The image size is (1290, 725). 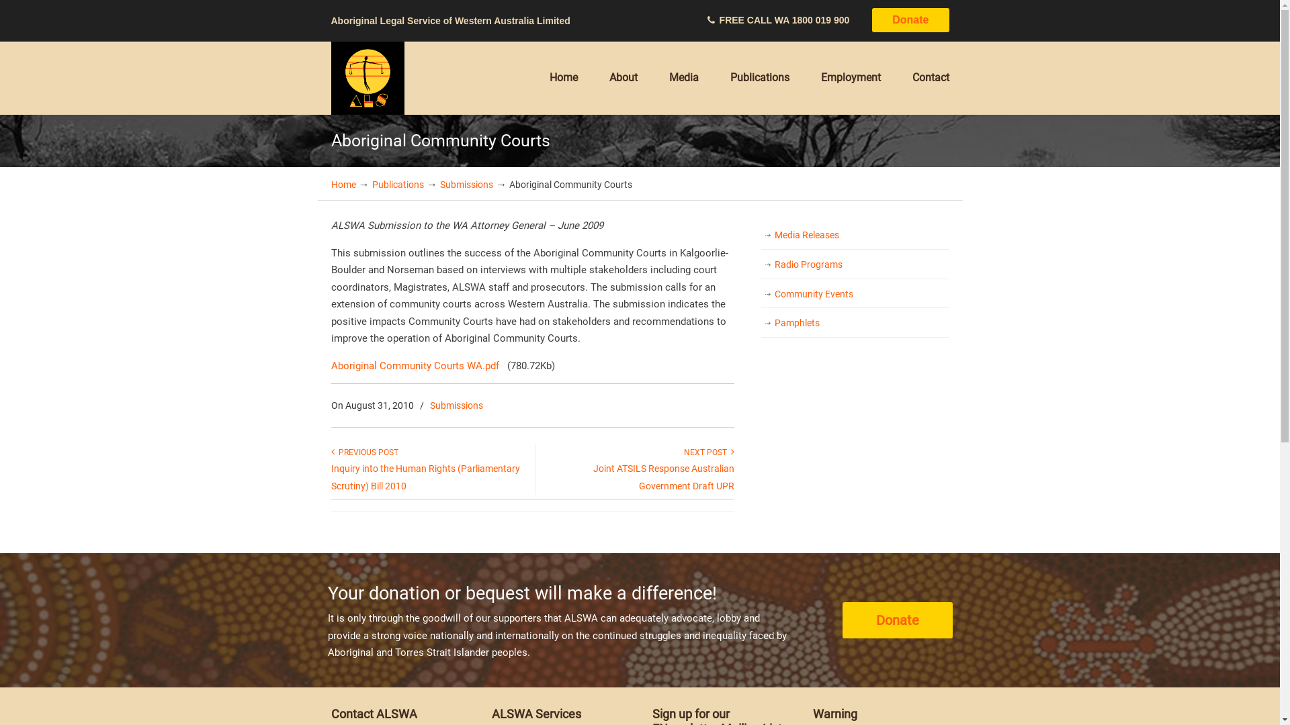 I want to click on Home, so click(x=343, y=184).